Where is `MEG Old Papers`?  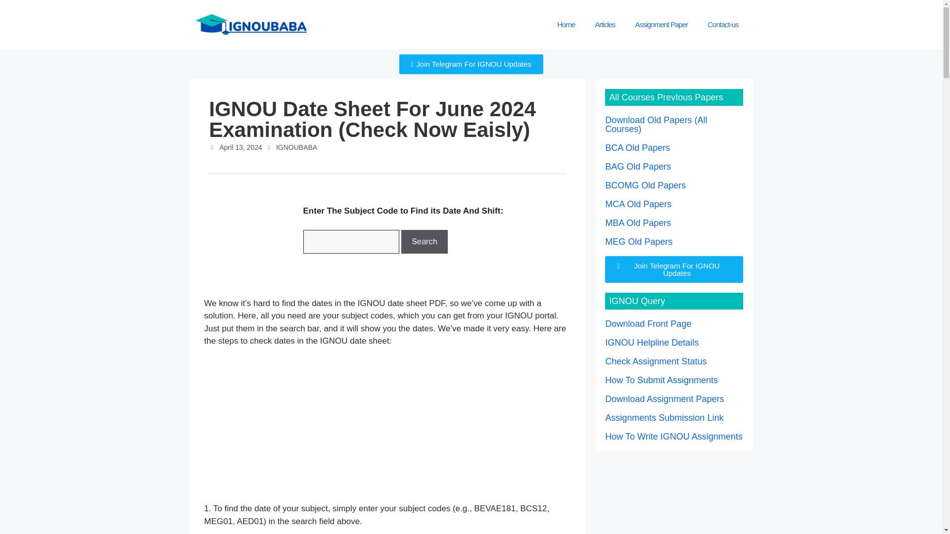
MEG Old Papers is located at coordinates (639, 241).